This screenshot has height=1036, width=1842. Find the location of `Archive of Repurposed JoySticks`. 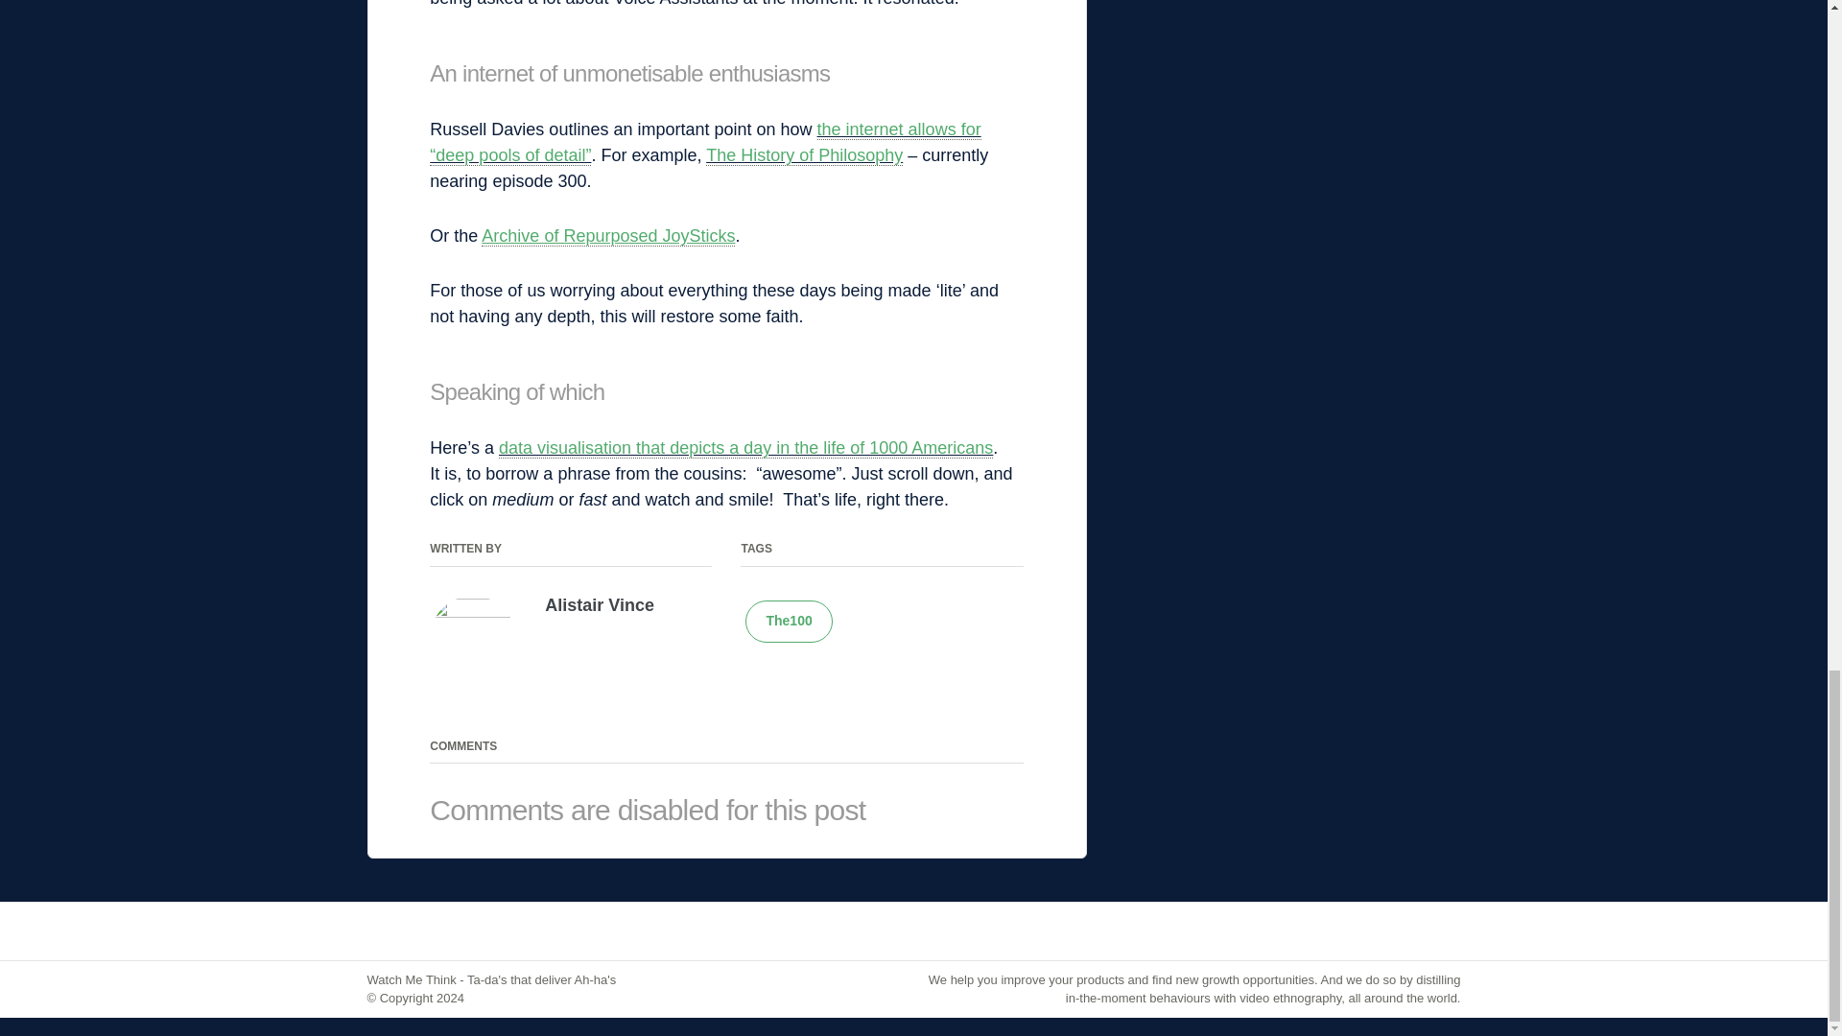

Archive of Repurposed JoySticks is located at coordinates (608, 236).